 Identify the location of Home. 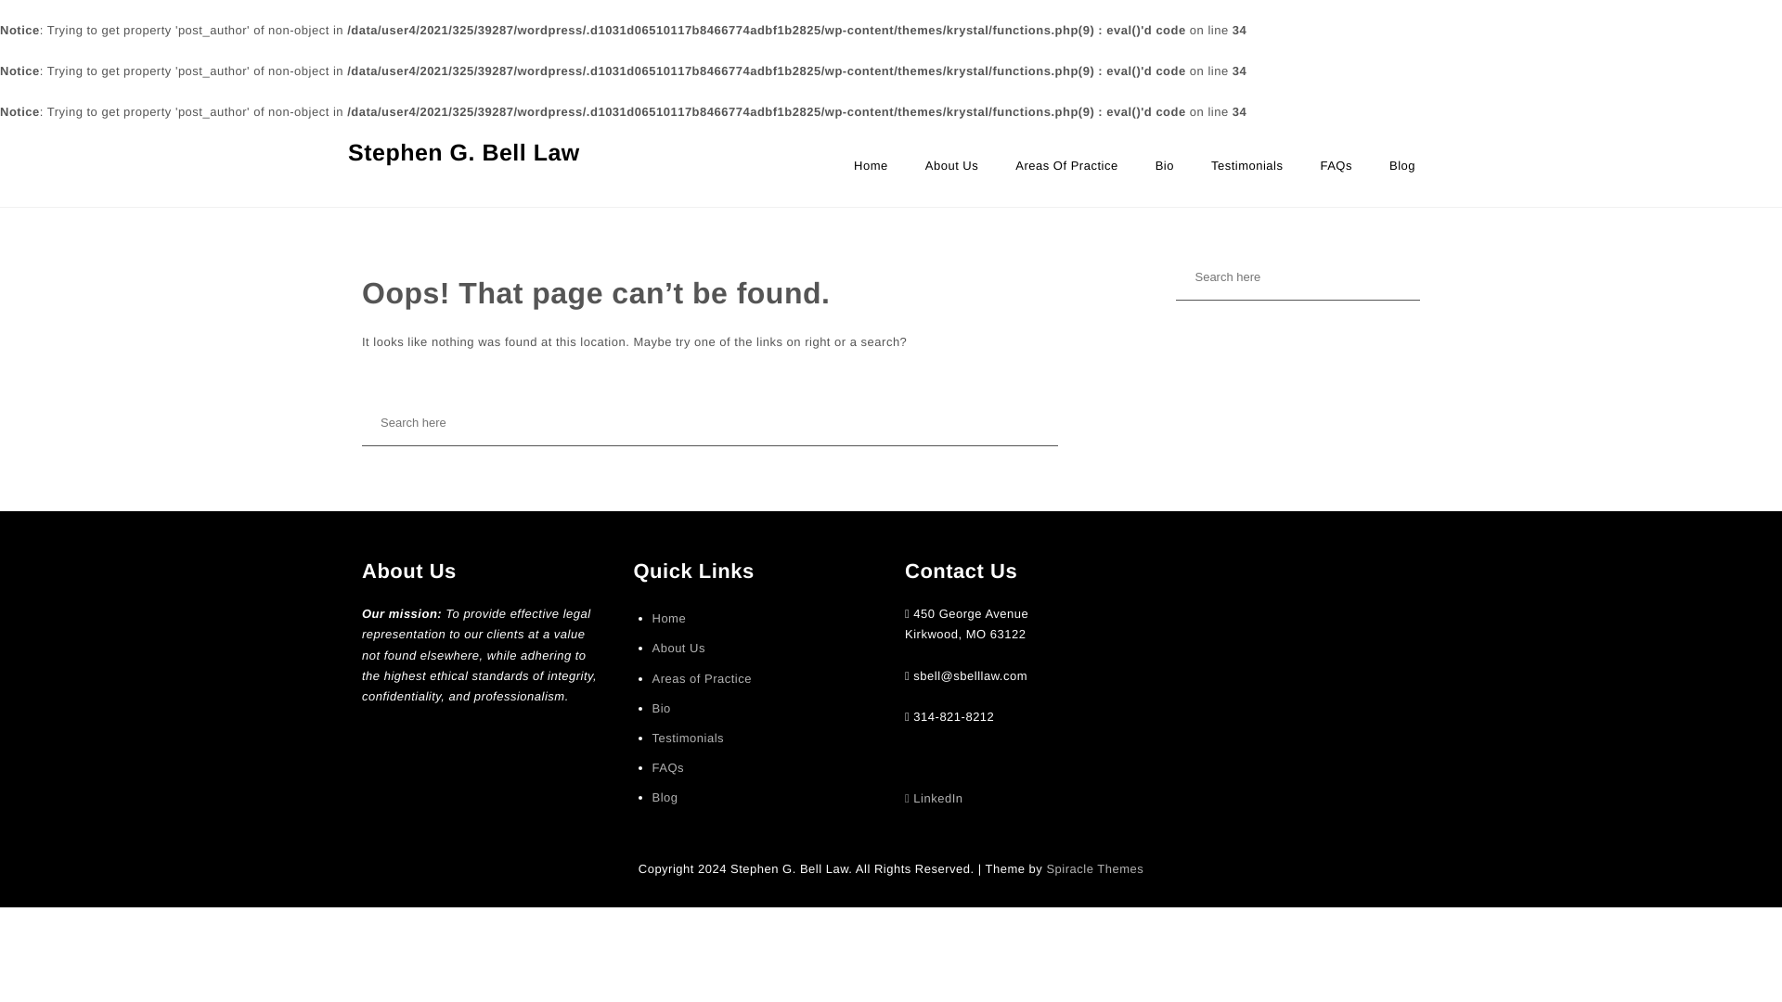
(668, 618).